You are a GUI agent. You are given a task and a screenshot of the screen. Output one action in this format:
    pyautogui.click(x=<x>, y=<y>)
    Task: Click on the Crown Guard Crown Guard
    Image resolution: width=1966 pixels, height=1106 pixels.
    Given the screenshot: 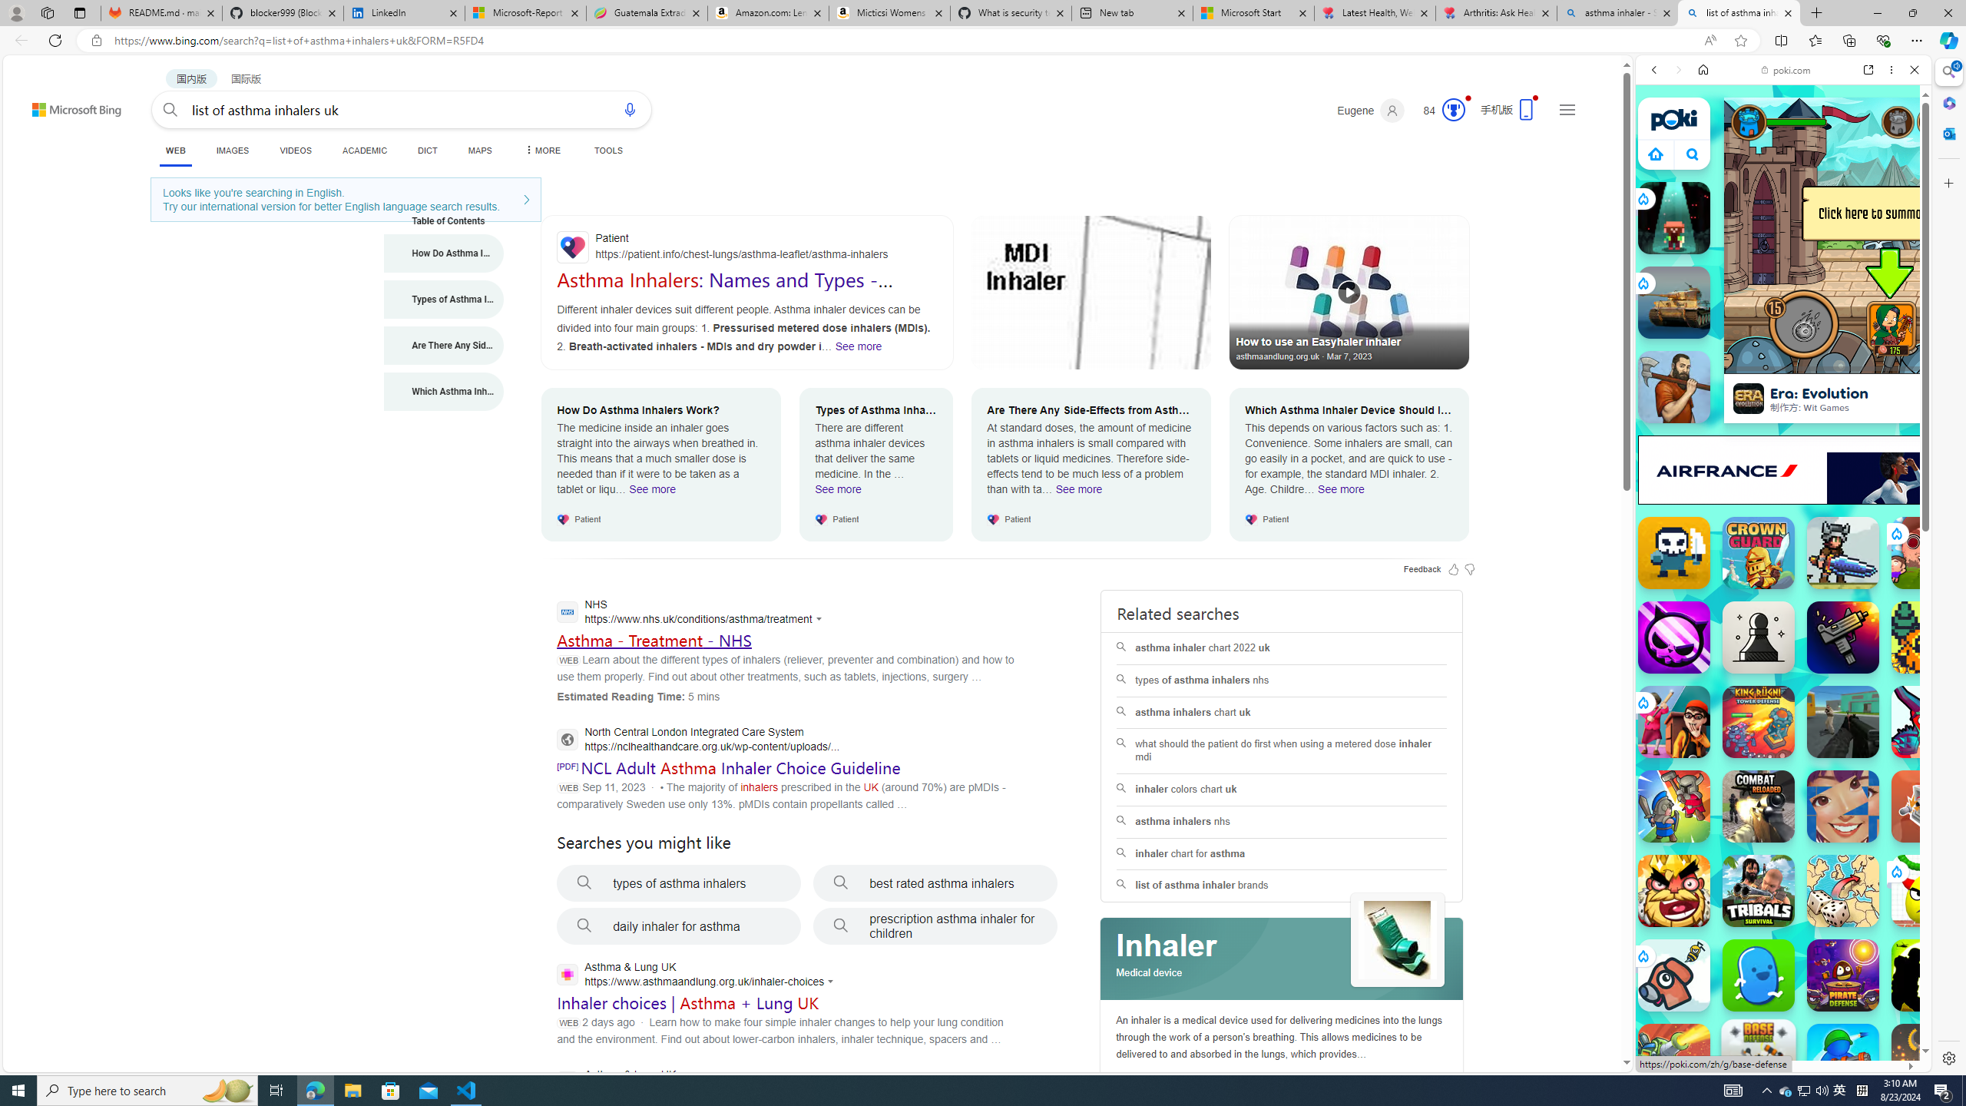 What is the action you would take?
    pyautogui.click(x=1759, y=553)
    